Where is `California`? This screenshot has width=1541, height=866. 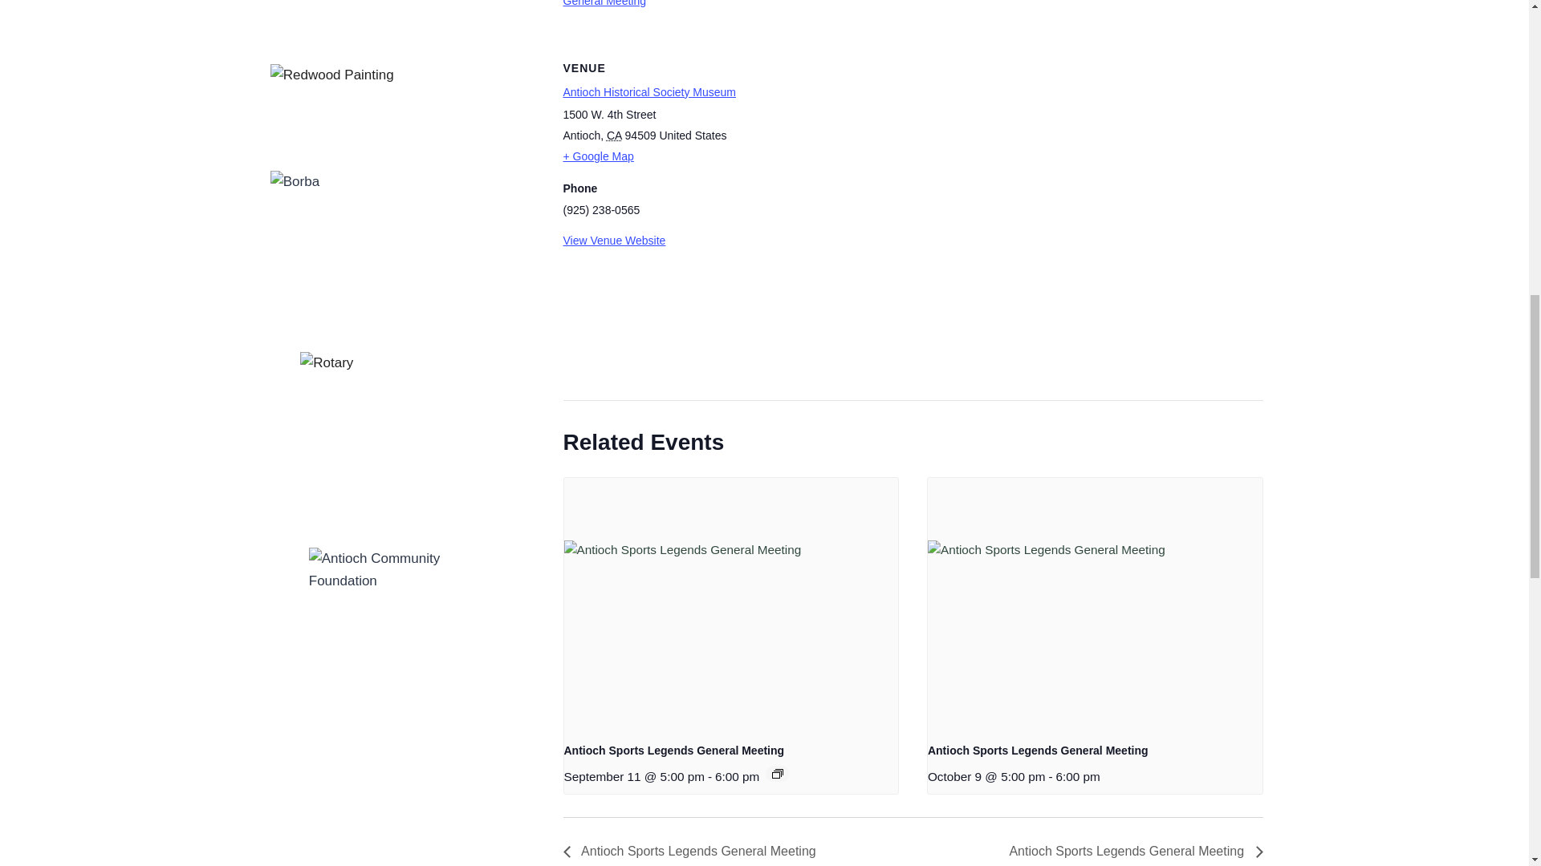
California is located at coordinates (615, 135).